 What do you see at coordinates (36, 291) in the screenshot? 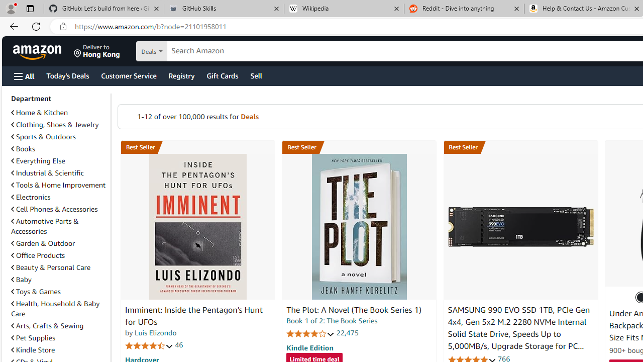
I see `Toys & Games` at bounding box center [36, 291].